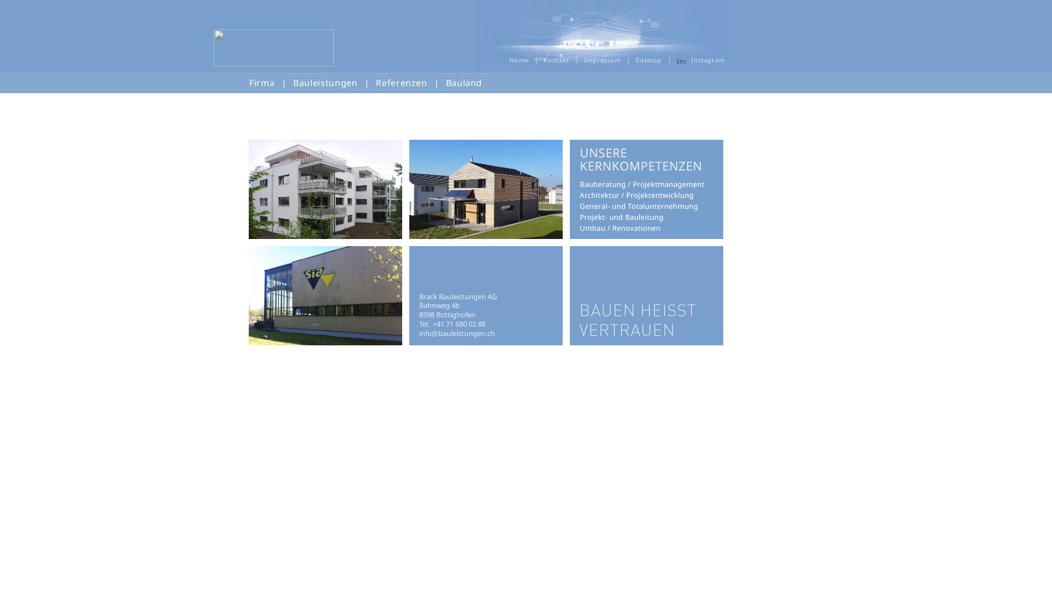 Image resolution: width=1052 pixels, height=592 pixels. What do you see at coordinates (518, 60) in the screenshot?
I see `Home` at bounding box center [518, 60].